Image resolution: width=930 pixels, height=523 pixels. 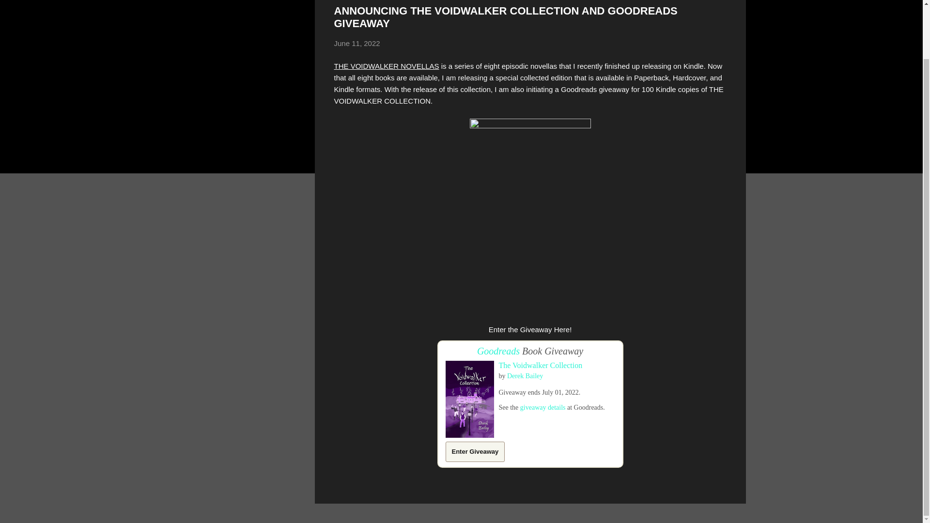 What do you see at coordinates (525, 375) in the screenshot?
I see `Derek Bailey` at bounding box center [525, 375].